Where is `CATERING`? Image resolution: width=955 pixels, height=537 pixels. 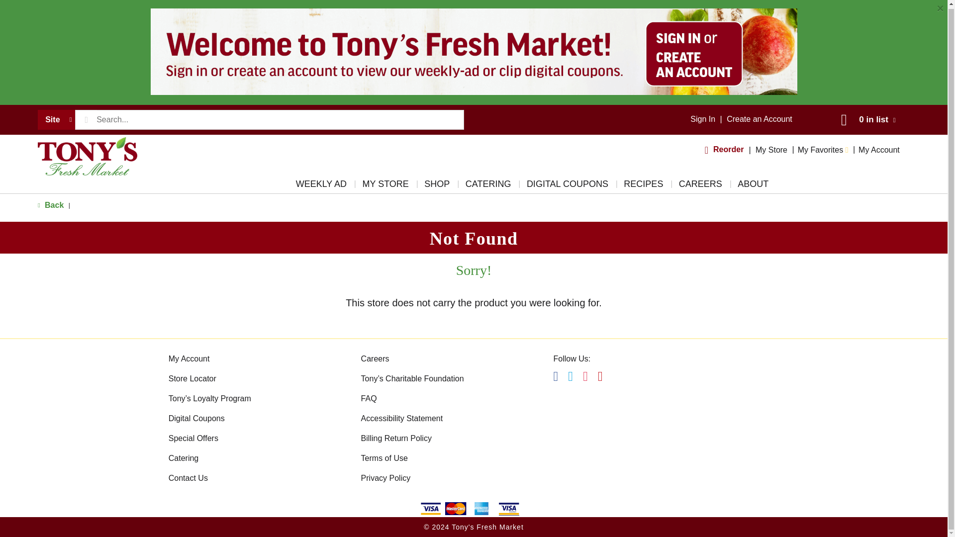
CATERING is located at coordinates (488, 186).